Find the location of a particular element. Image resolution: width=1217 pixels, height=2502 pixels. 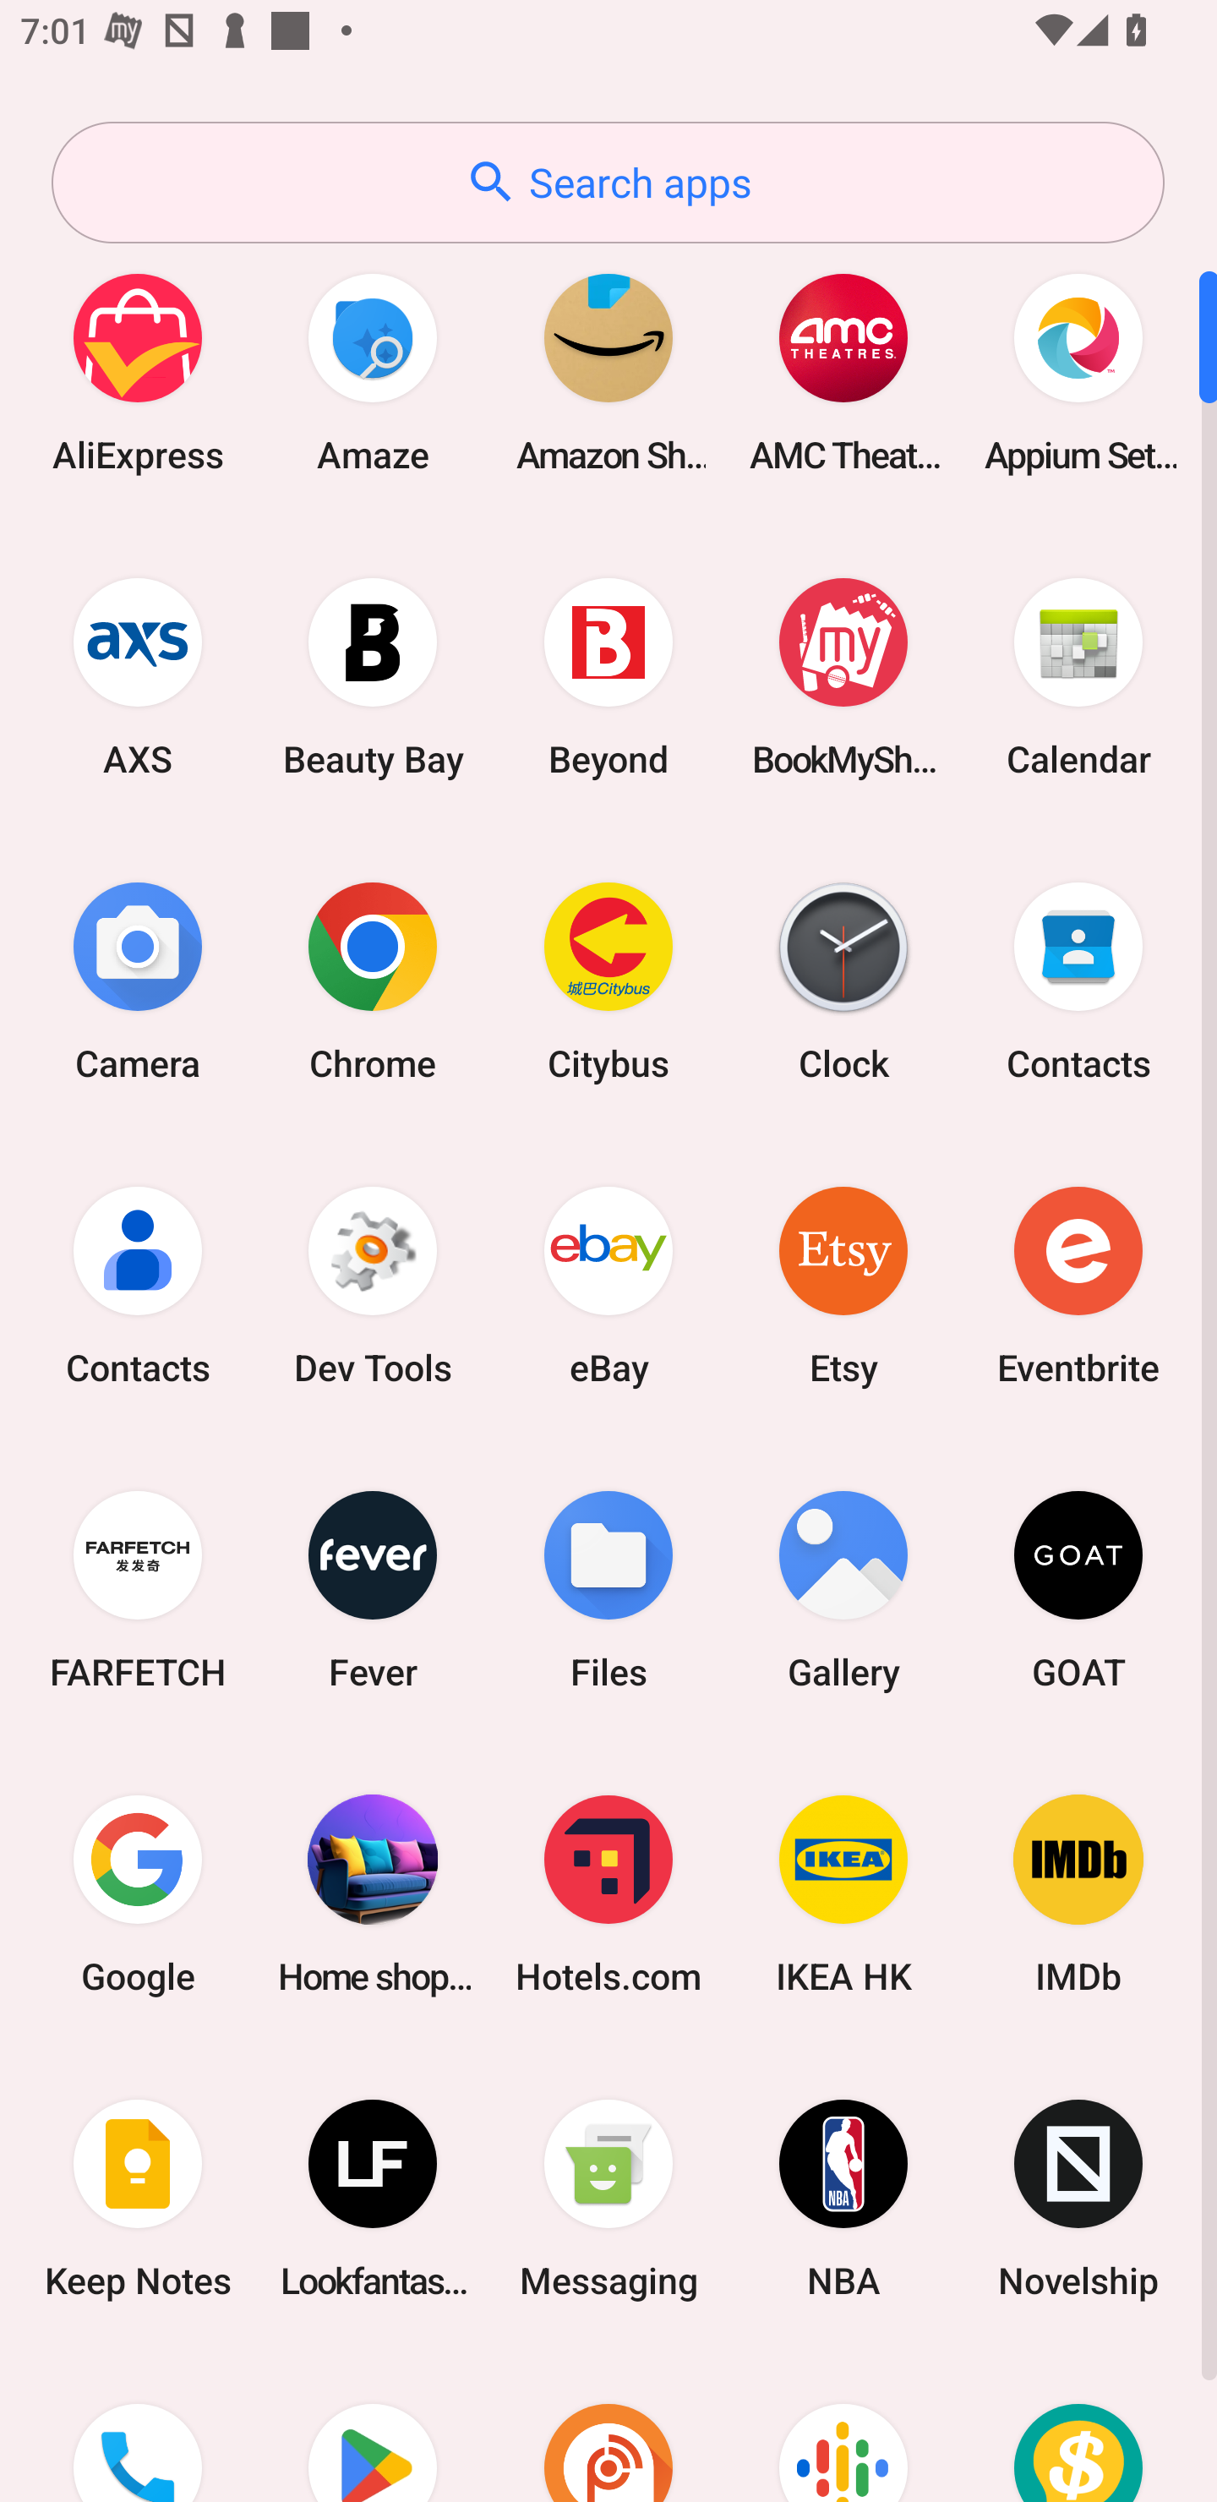

AliExpress is located at coordinates (138, 372).